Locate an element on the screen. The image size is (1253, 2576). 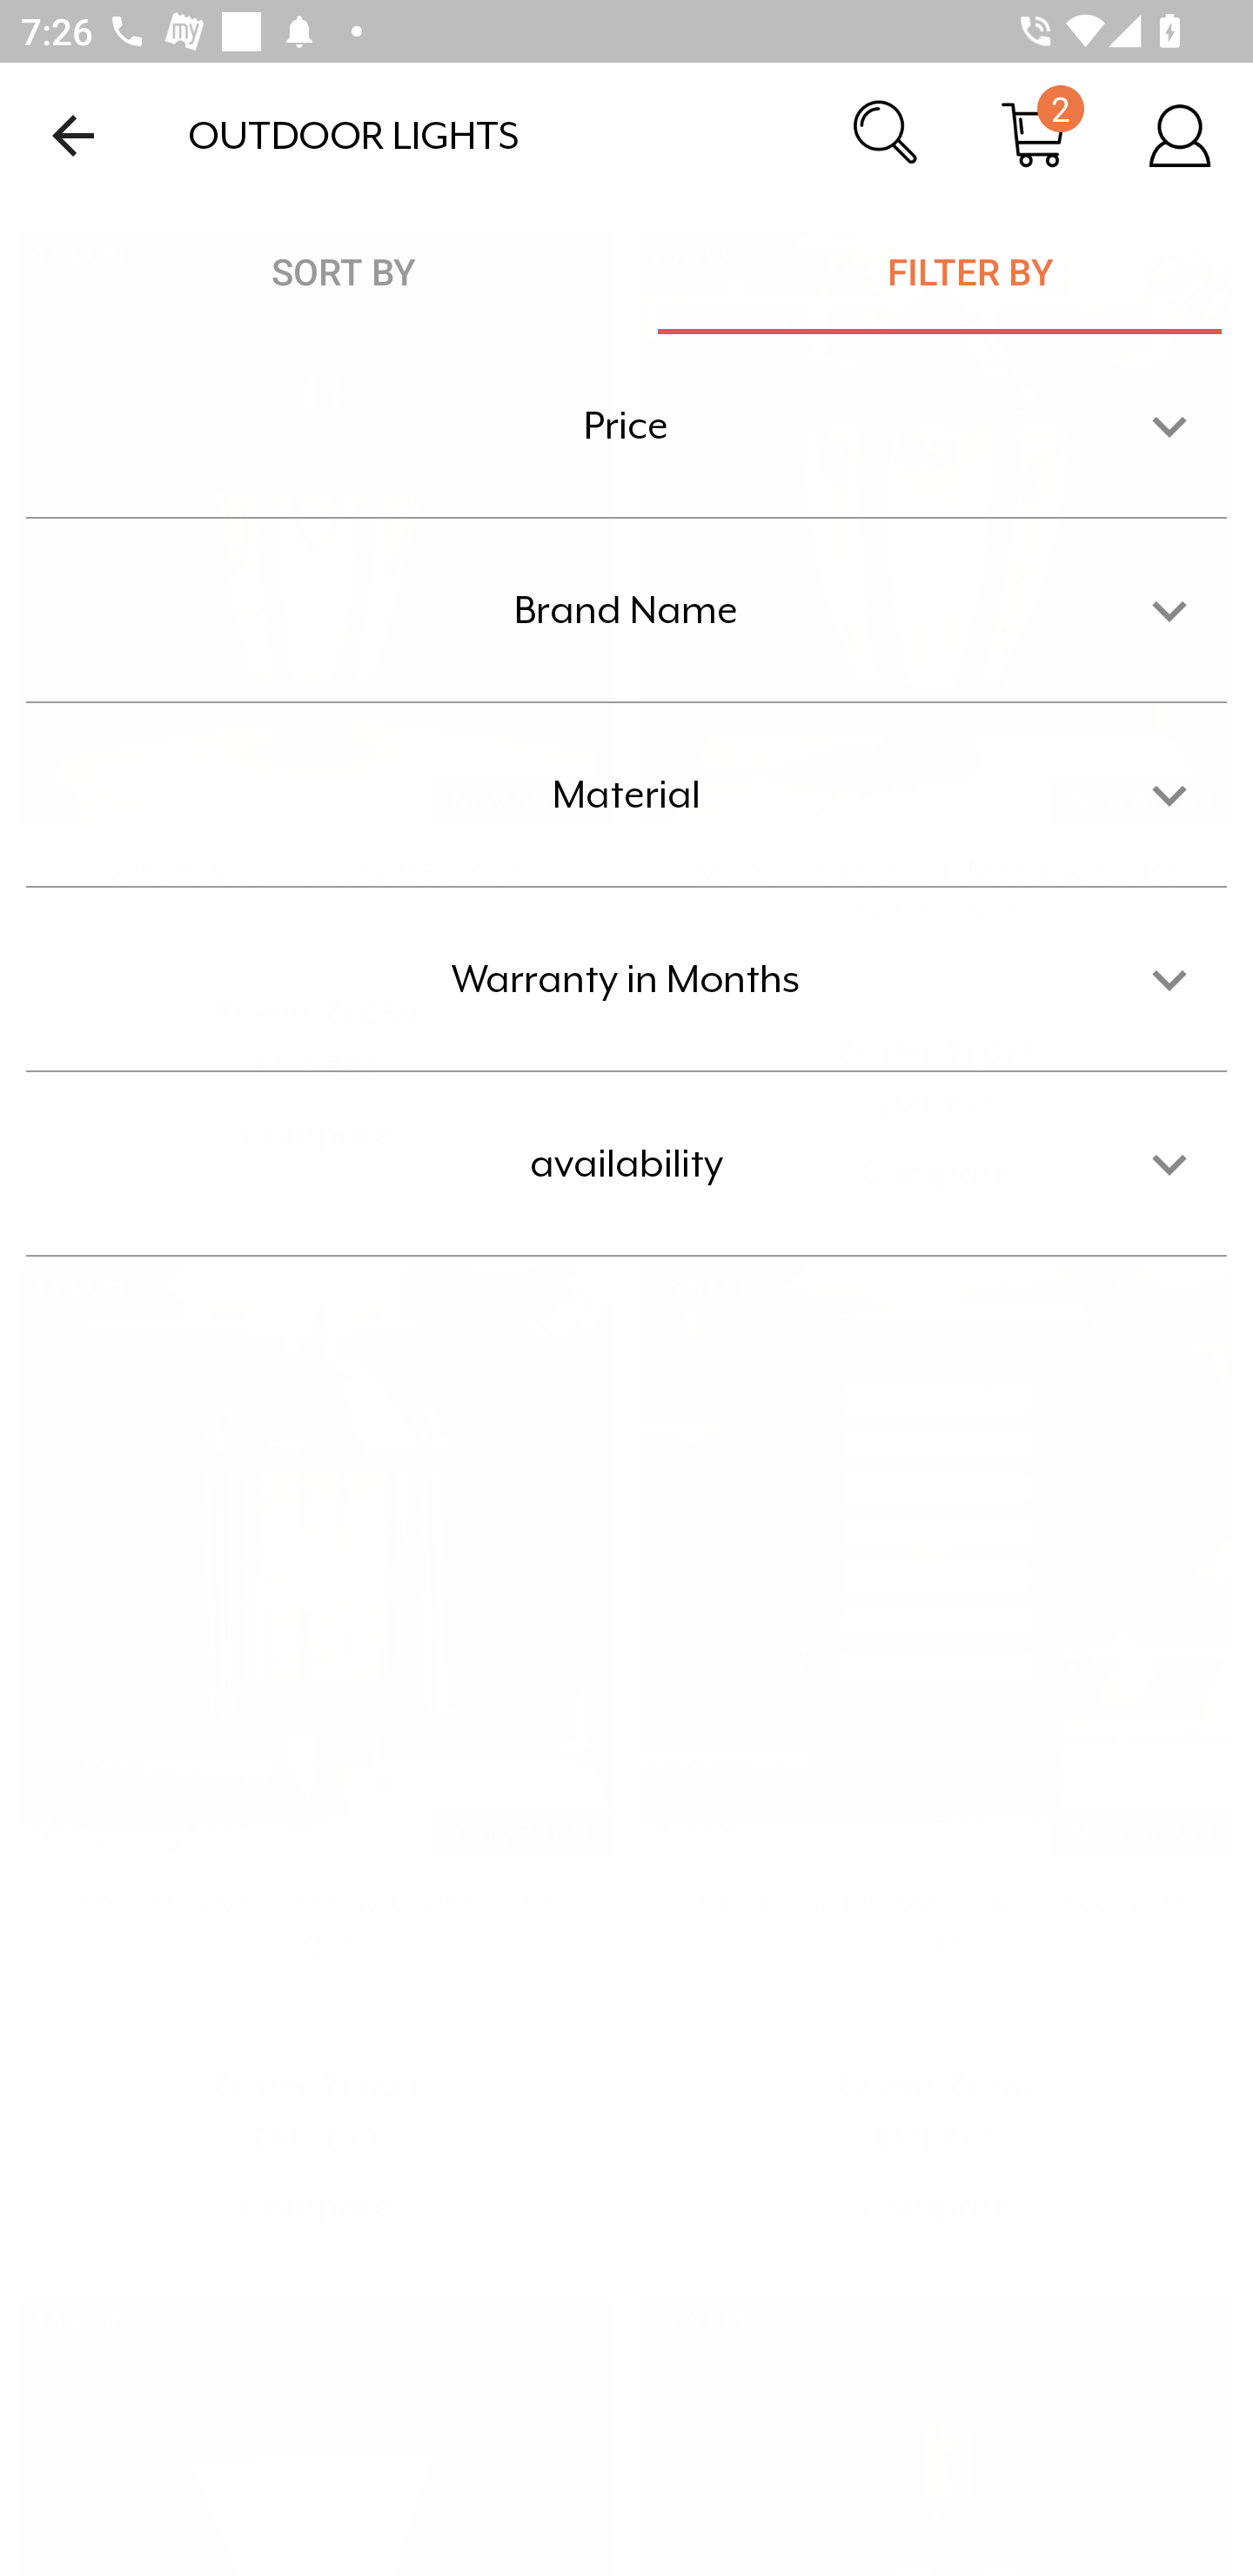
Warranty in Months  is located at coordinates (626, 980).